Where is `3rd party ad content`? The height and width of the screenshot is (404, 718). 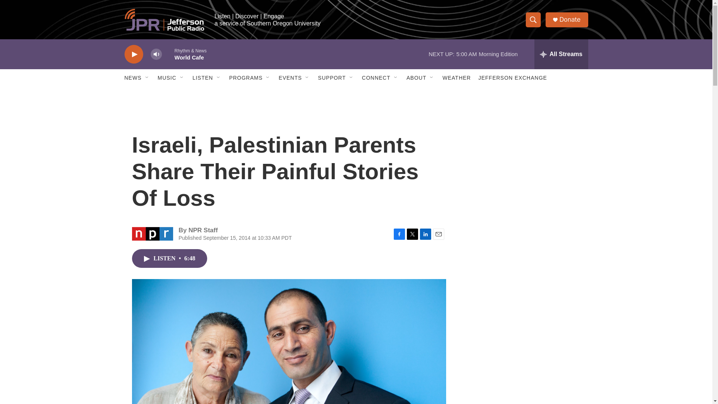 3rd party ad content is located at coordinates (524, 156).